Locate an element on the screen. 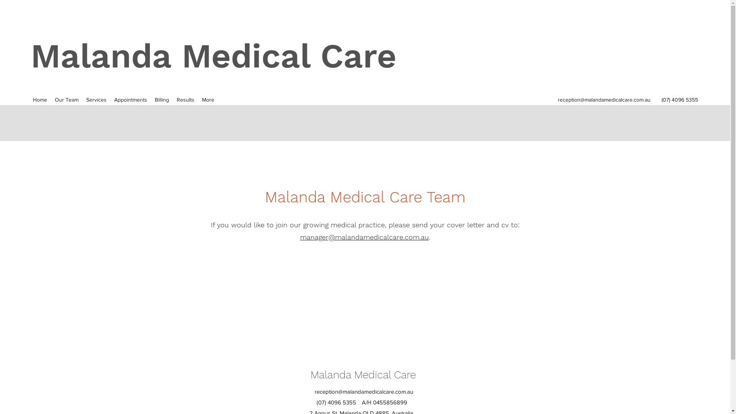  Billing is located at coordinates (162, 100).